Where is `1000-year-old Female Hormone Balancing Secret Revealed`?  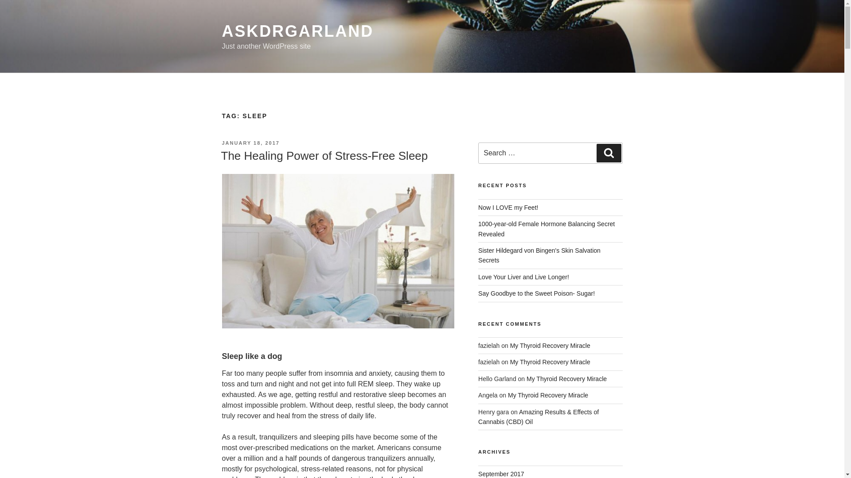
1000-year-old Female Hormone Balancing Secret Revealed is located at coordinates (546, 228).